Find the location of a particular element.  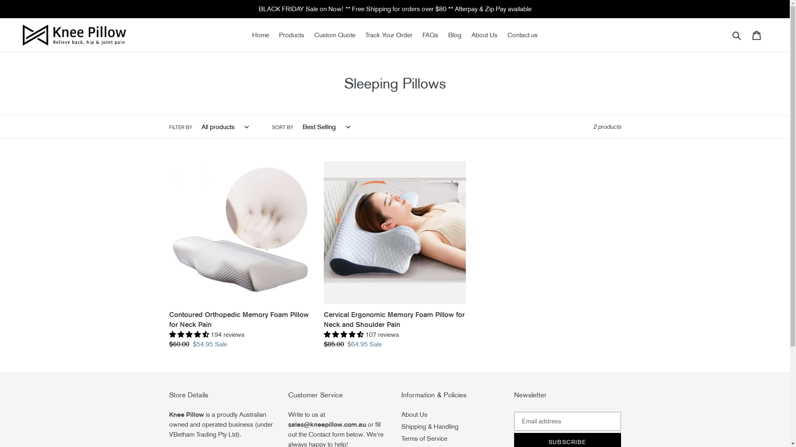

Home is located at coordinates (260, 35).